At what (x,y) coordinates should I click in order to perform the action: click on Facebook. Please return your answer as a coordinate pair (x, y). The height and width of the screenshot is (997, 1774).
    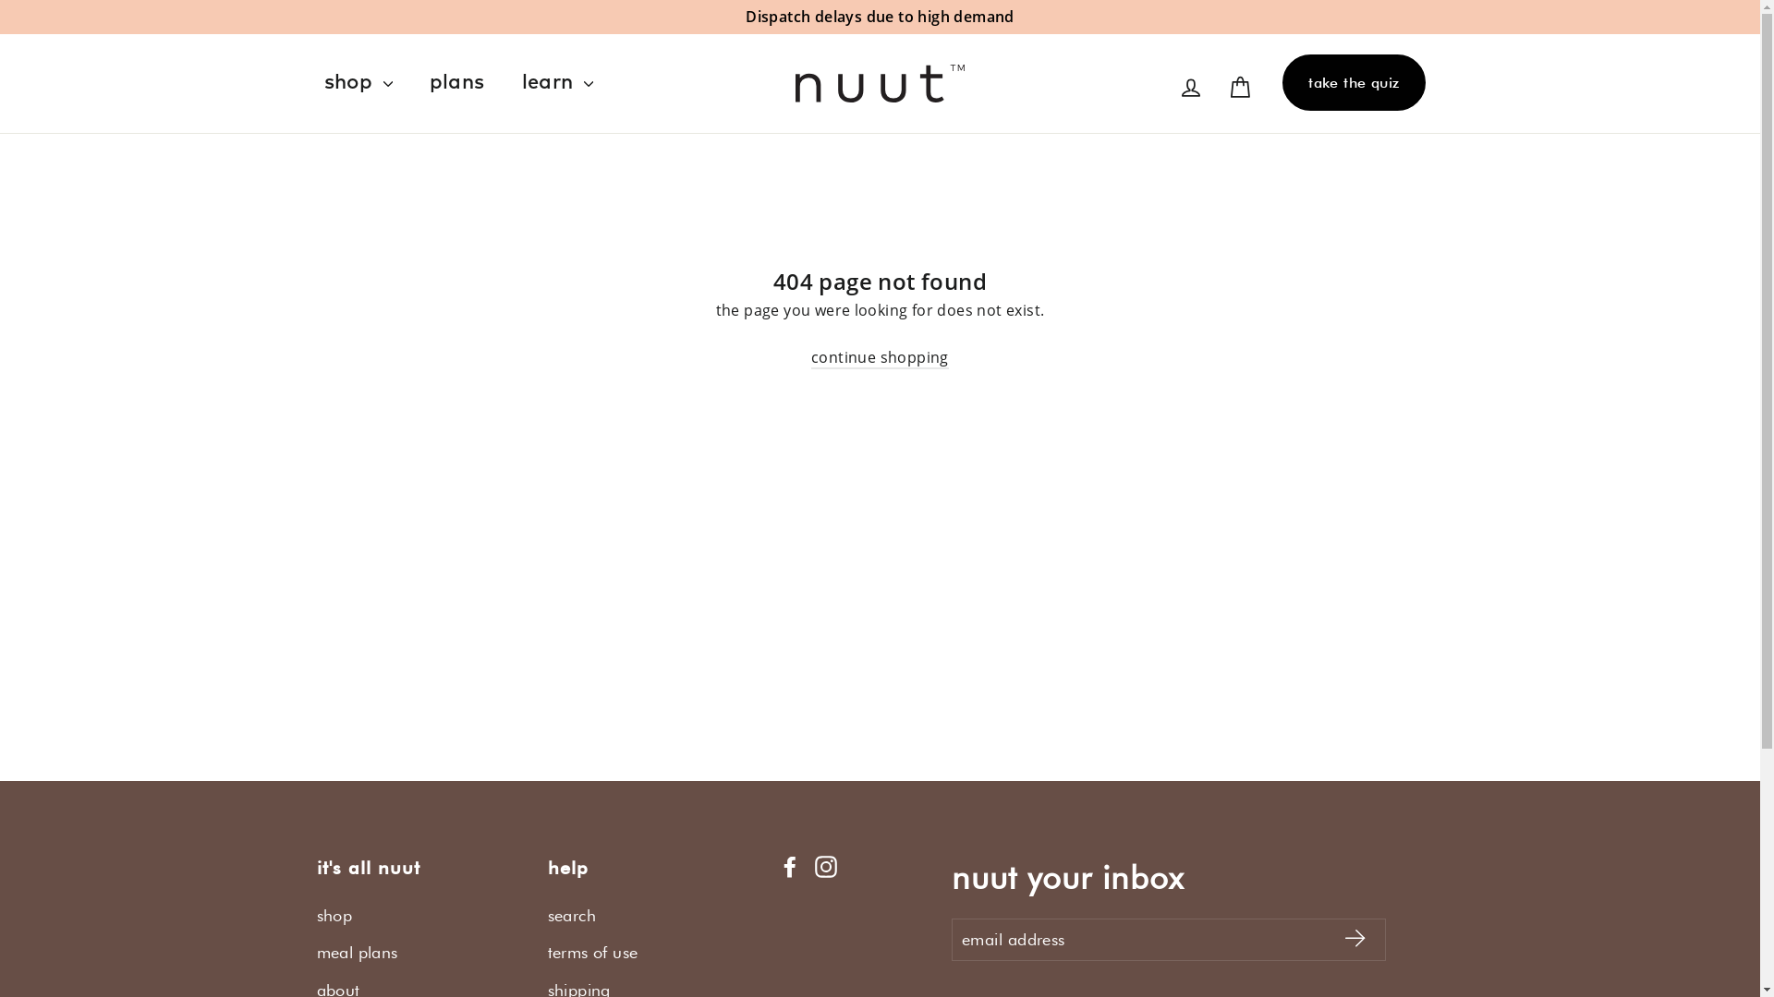
    Looking at the image, I should click on (789, 867).